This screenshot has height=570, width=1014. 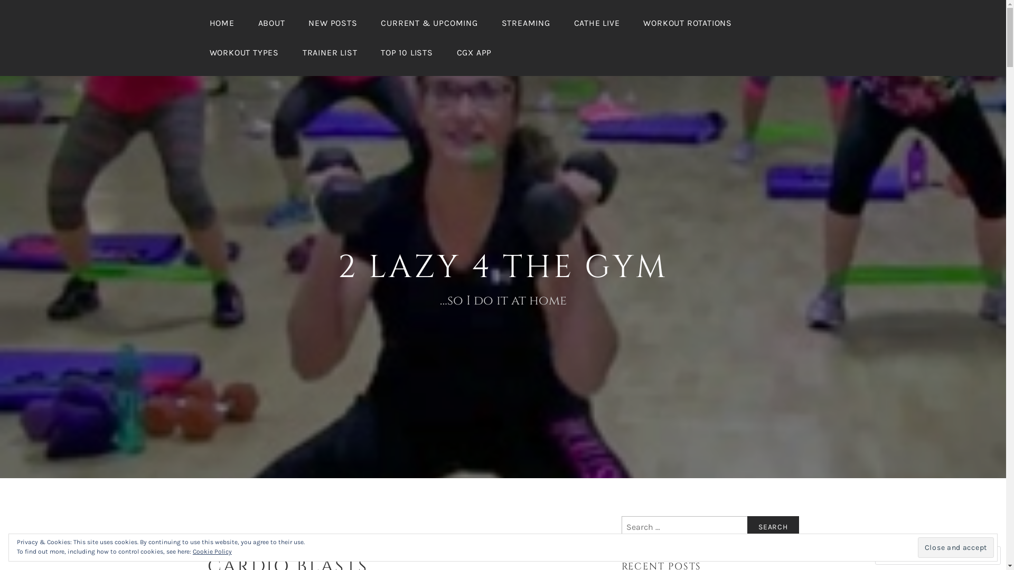 What do you see at coordinates (526, 23) in the screenshot?
I see `STREAMING` at bounding box center [526, 23].